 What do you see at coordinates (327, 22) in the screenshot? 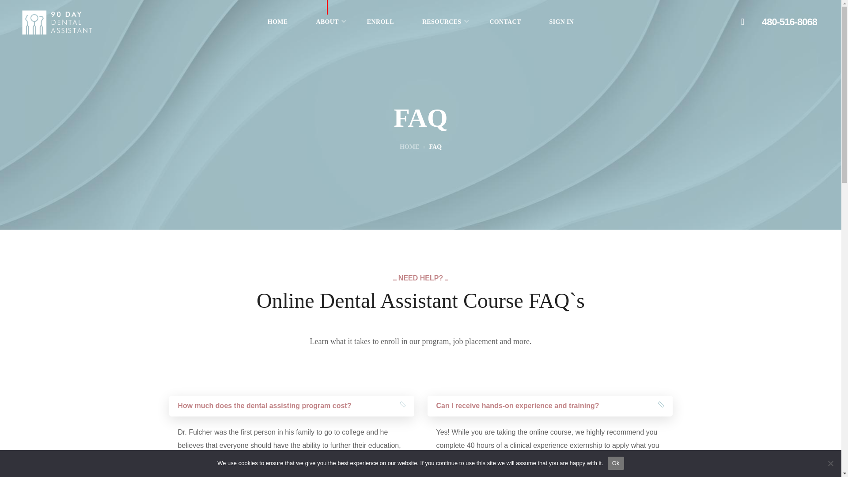
I see `ABOUT` at bounding box center [327, 22].